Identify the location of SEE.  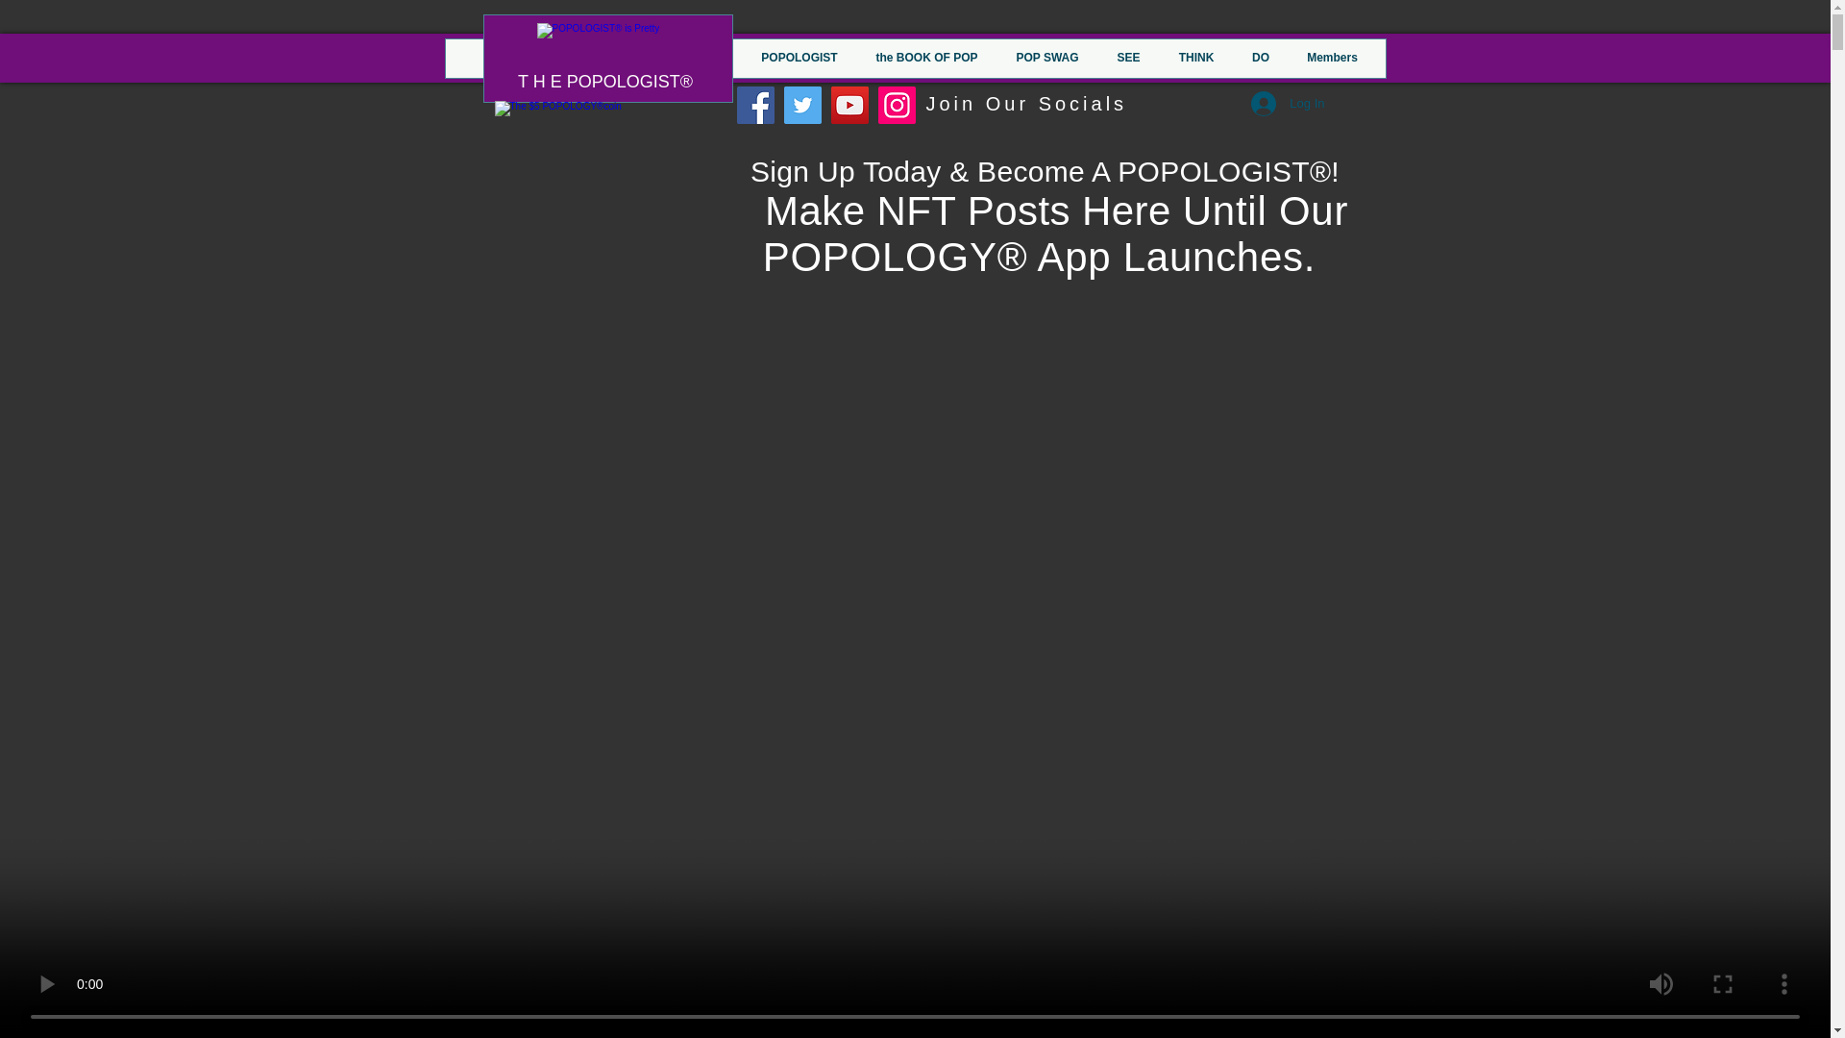
(1128, 58).